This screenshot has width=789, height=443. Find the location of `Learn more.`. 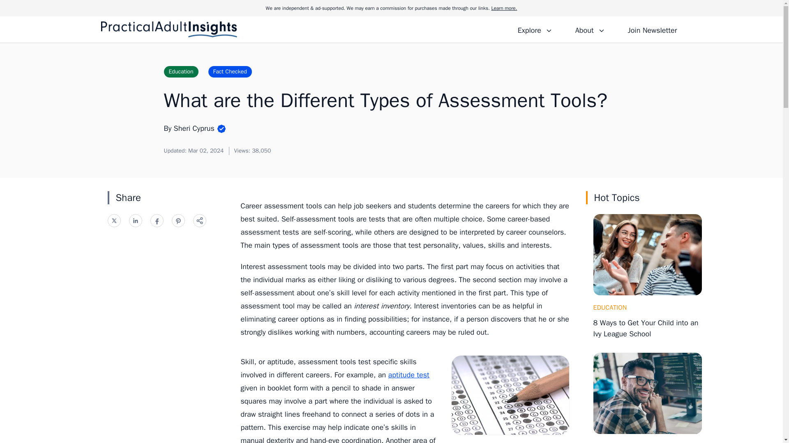

Learn more. is located at coordinates (504, 8).